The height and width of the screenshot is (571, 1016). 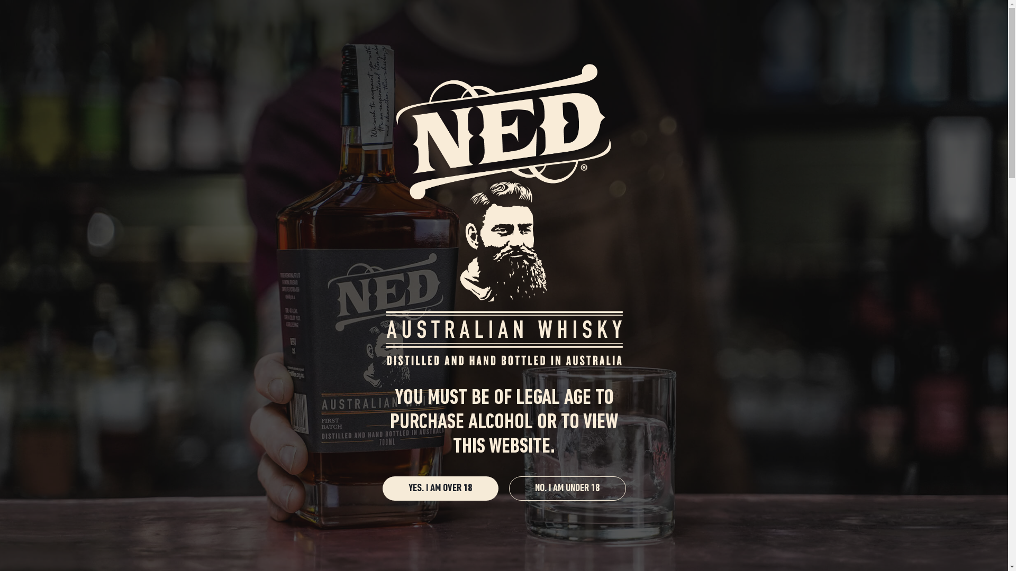 What do you see at coordinates (567, 489) in the screenshot?
I see `NO. I AM UNDER 18` at bounding box center [567, 489].